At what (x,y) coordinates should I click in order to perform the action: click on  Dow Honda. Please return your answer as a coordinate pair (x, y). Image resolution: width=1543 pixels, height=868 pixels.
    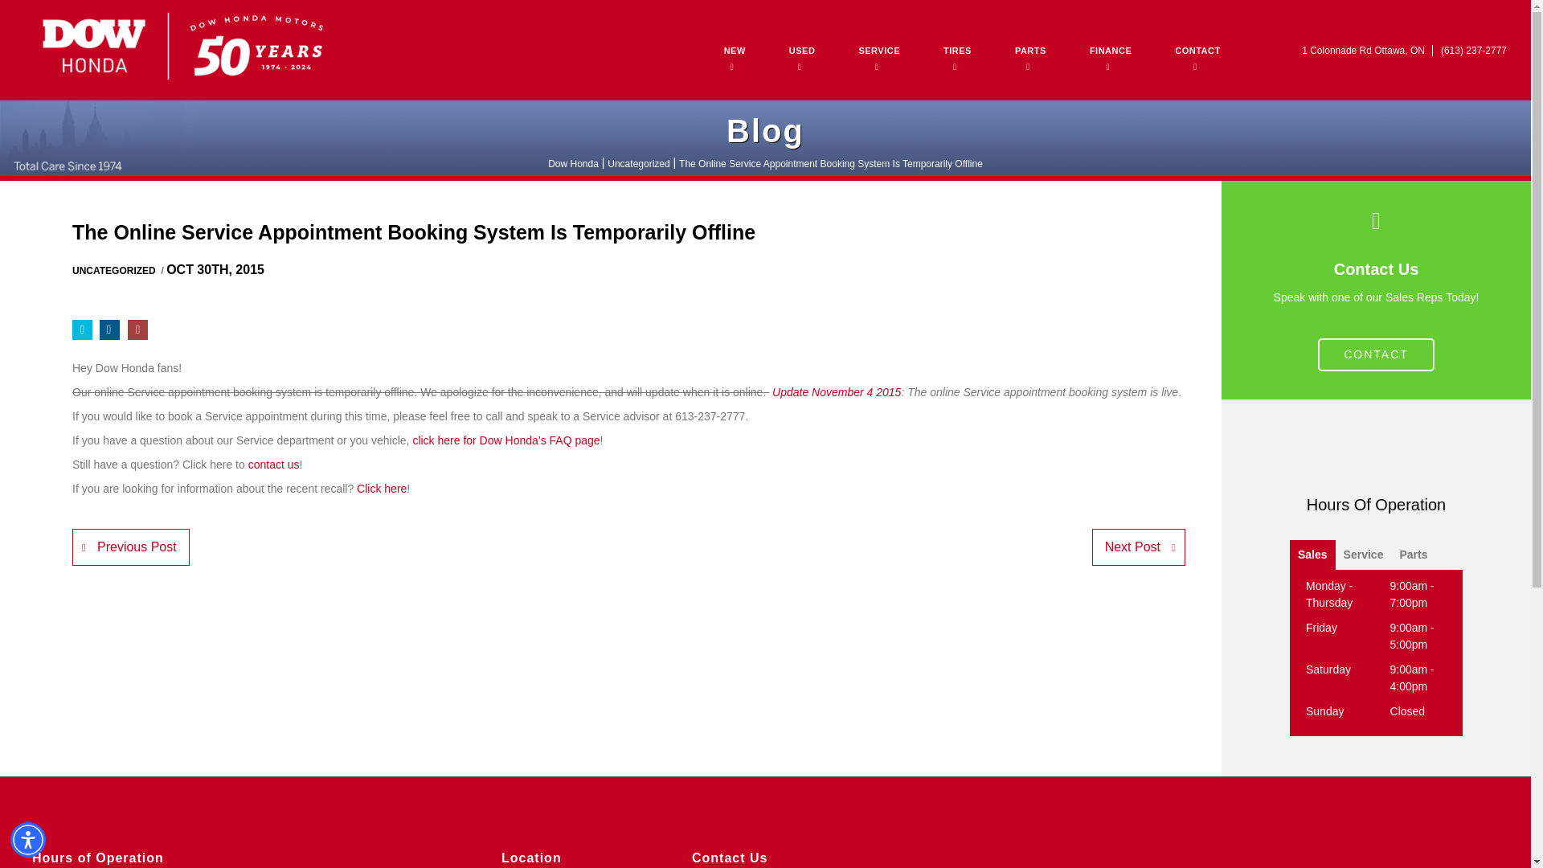
    Looking at the image, I should click on (180, 47).